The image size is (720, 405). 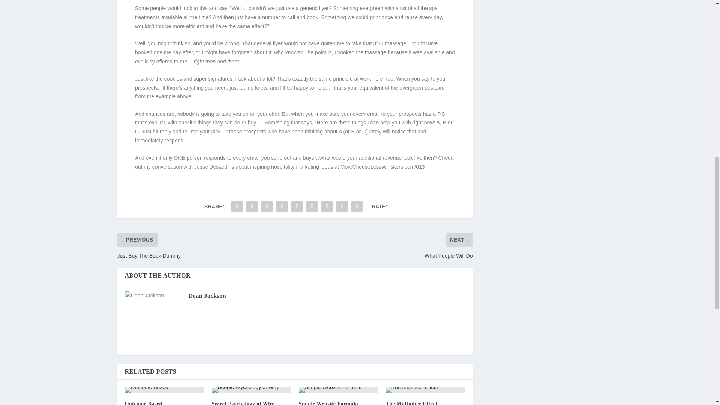 What do you see at coordinates (282, 207) in the screenshot?
I see `Share "When Marketing Works on YOU" via Pinterest` at bounding box center [282, 207].